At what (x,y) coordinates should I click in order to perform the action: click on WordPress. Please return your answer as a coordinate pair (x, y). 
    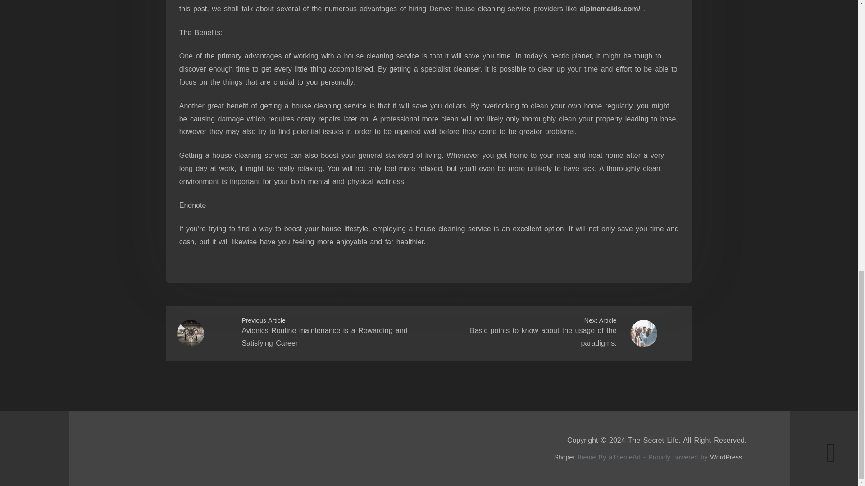
    Looking at the image, I should click on (726, 457).